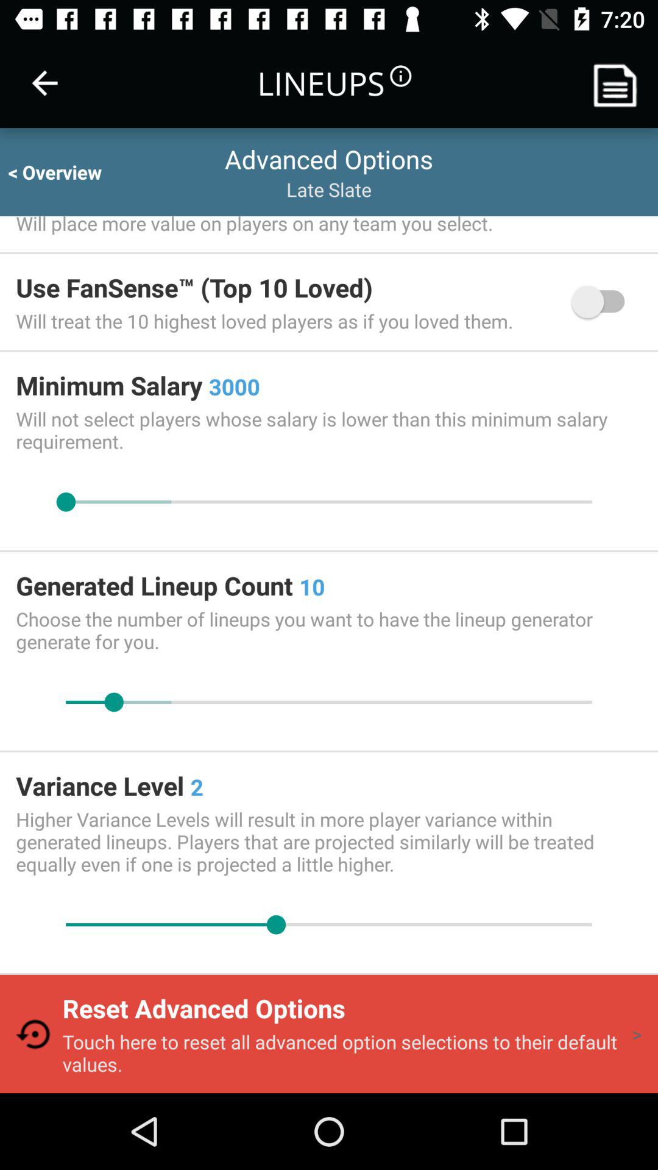 Image resolution: width=658 pixels, height=1170 pixels. Describe the element at coordinates (329, 502) in the screenshot. I see `choose minimum salary` at that location.